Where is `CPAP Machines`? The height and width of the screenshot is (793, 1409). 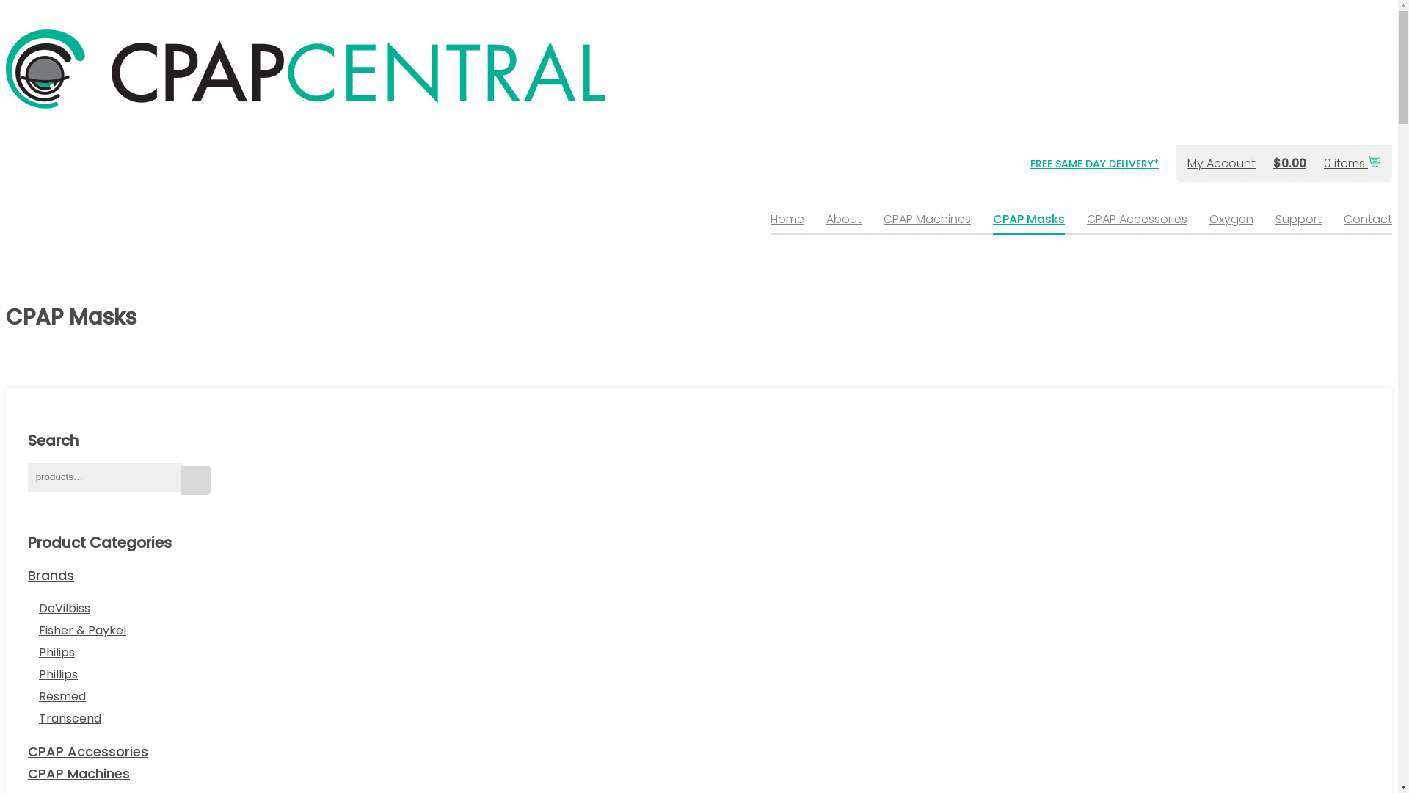 CPAP Machines is located at coordinates (79, 774).